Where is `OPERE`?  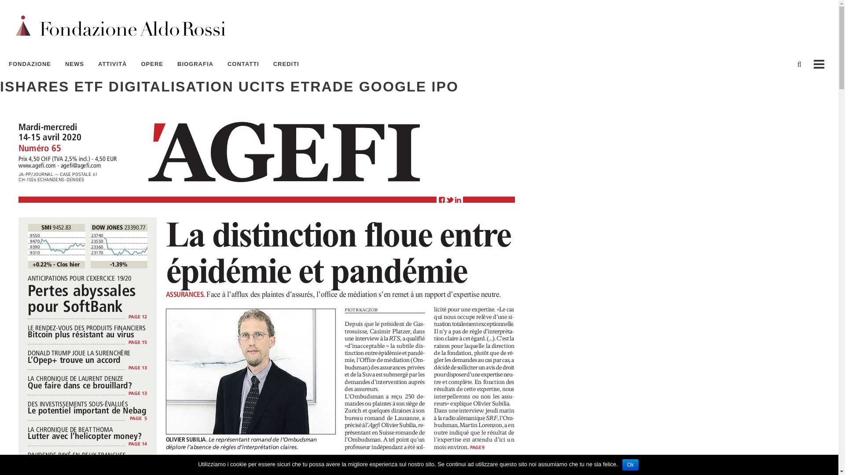 OPERE is located at coordinates (152, 64).